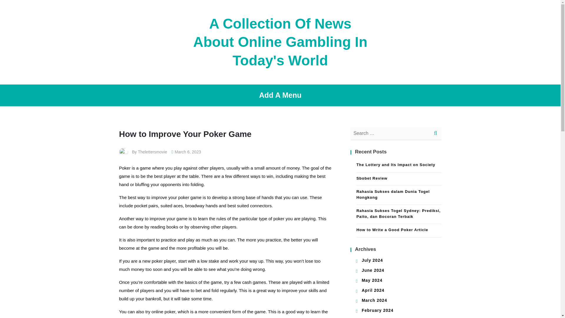 The width and height of the screenshot is (565, 318). I want to click on May 2024, so click(372, 280).